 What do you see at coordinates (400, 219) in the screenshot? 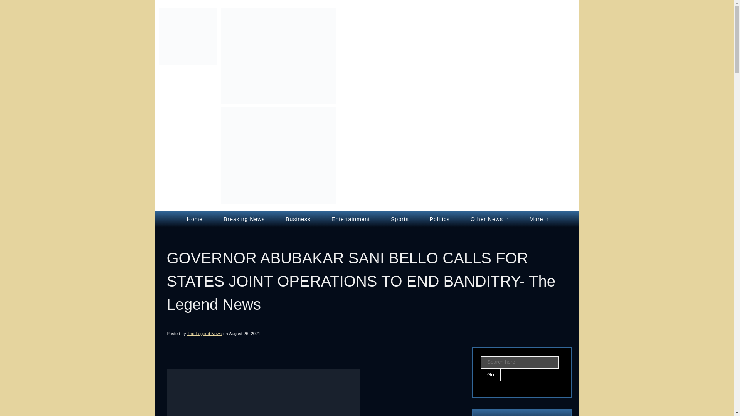
I see `Sports` at bounding box center [400, 219].